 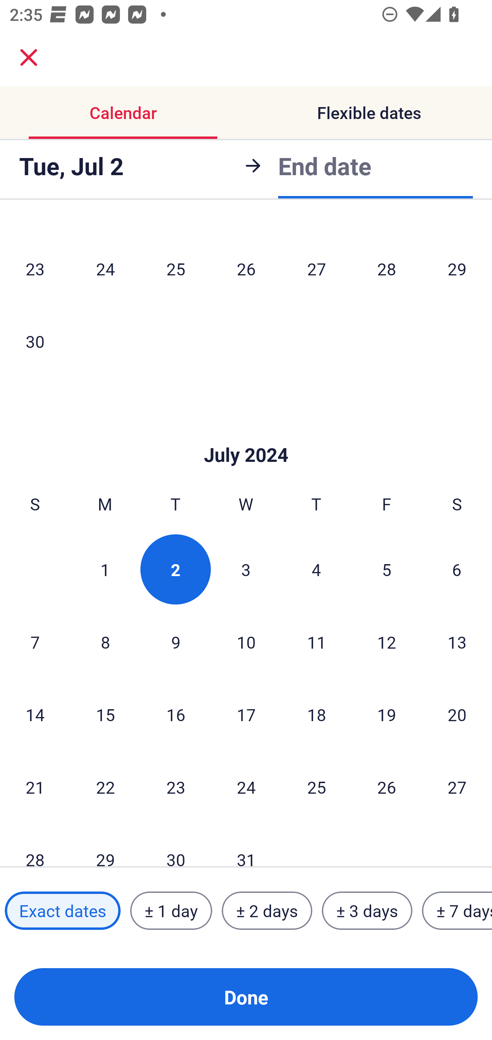 What do you see at coordinates (457, 910) in the screenshot?
I see `± 7 days` at bounding box center [457, 910].